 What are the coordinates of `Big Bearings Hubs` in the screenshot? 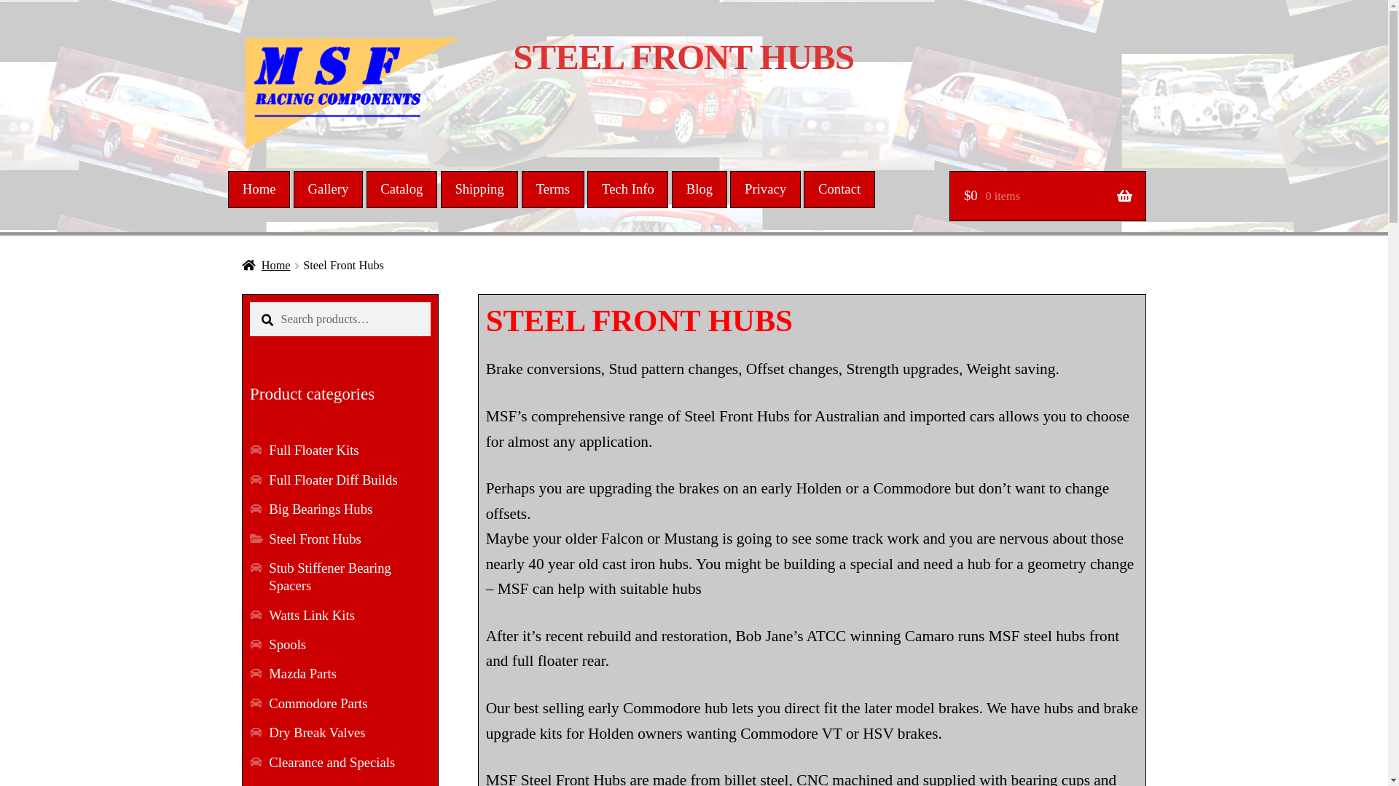 It's located at (321, 509).